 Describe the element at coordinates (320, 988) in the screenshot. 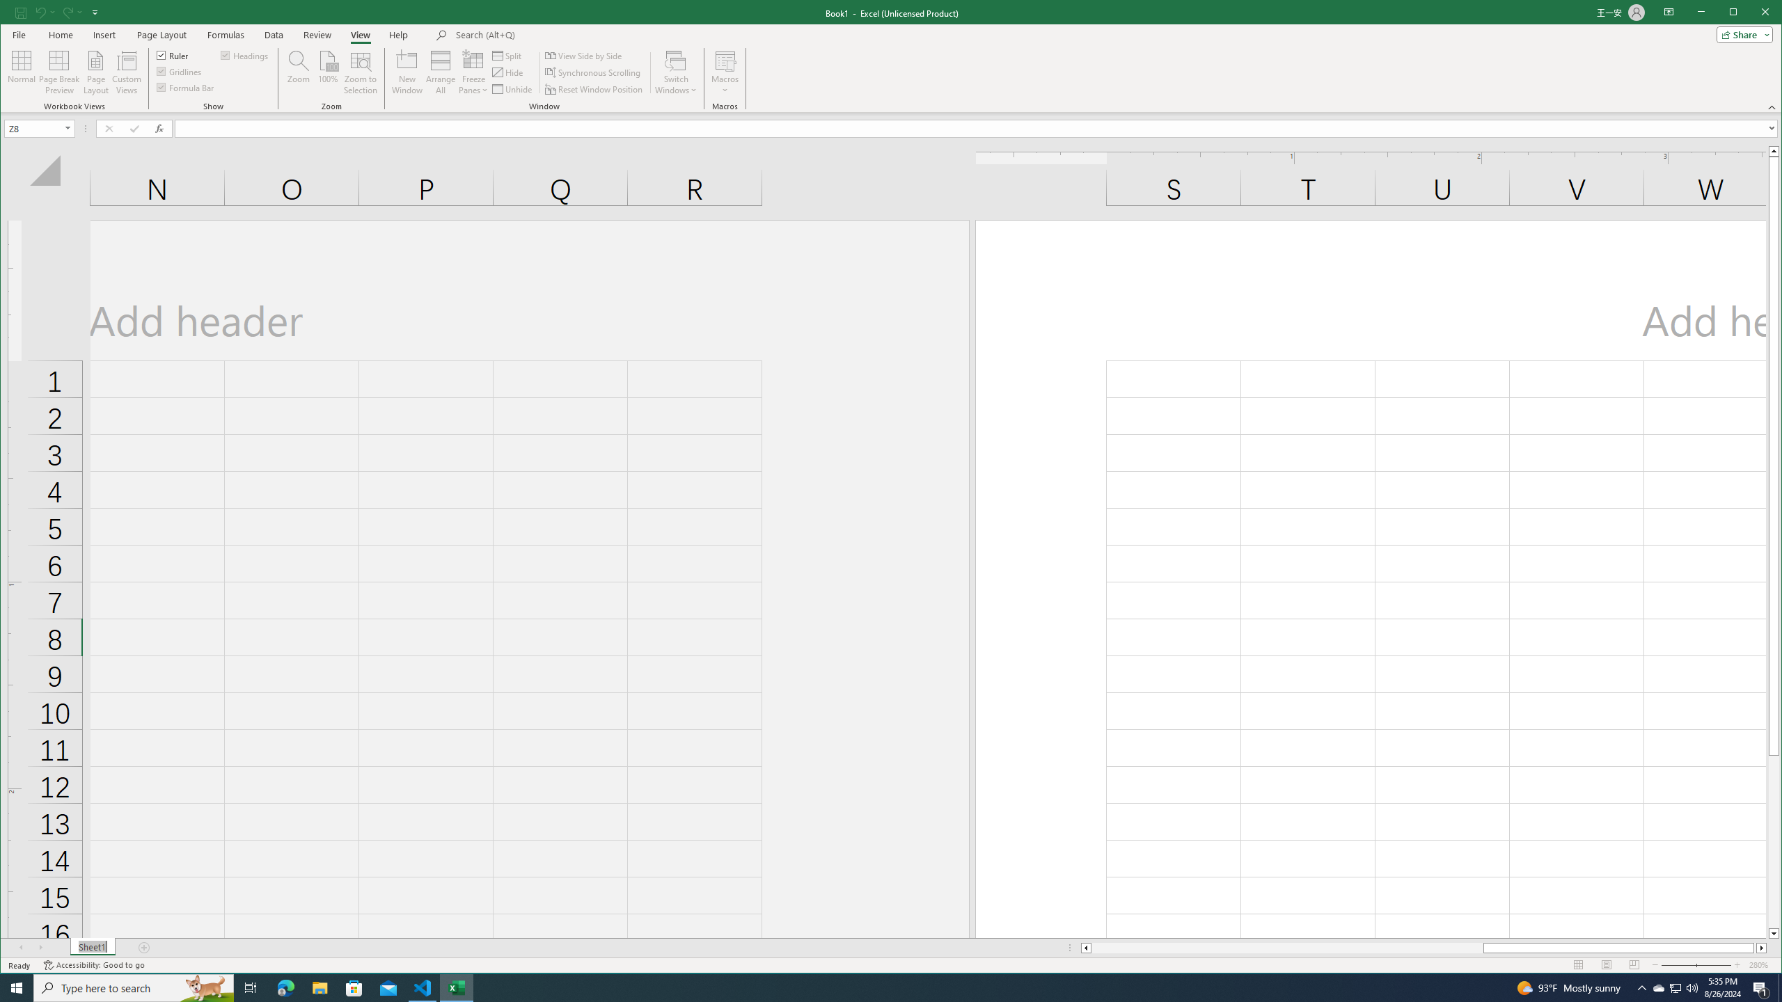

I see `File Explorer` at that location.